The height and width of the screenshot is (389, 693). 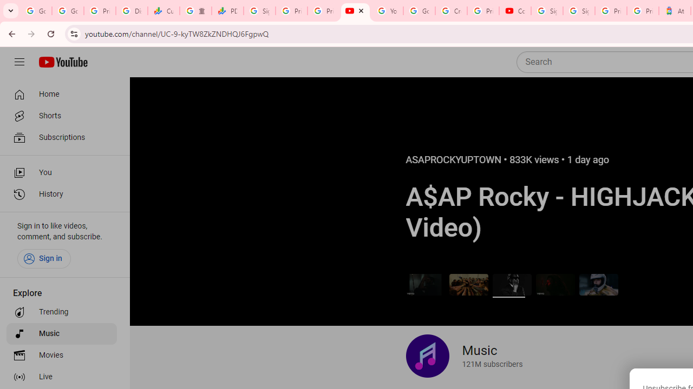 What do you see at coordinates (164, 11) in the screenshot?
I see `Currencies - Google Finance` at bounding box center [164, 11].